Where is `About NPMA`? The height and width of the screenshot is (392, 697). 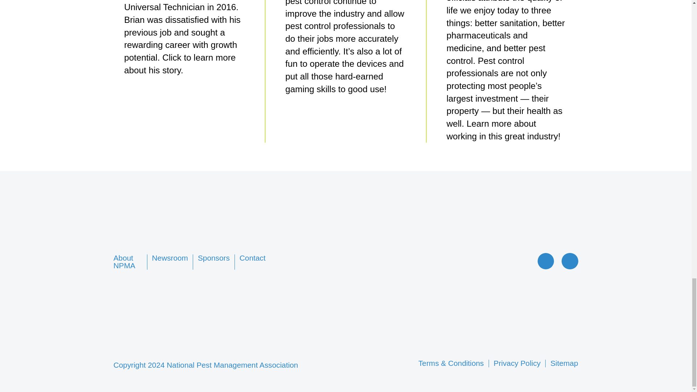
About NPMA is located at coordinates (124, 261).